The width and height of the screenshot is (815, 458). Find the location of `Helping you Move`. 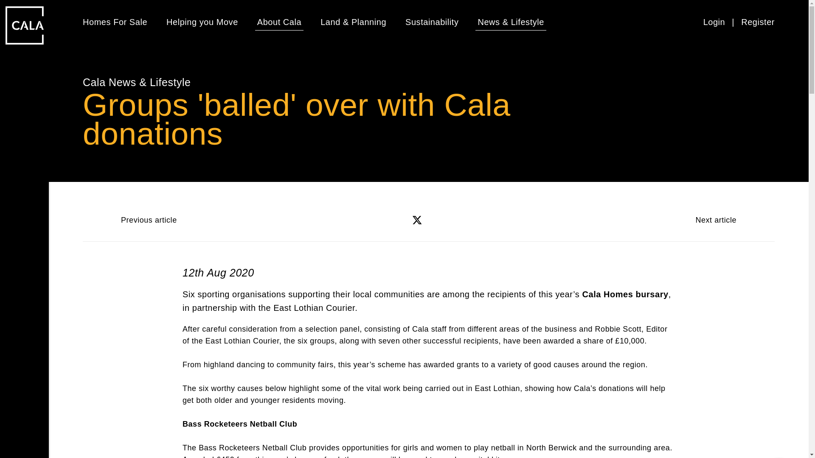

Helping you Move is located at coordinates (202, 22).